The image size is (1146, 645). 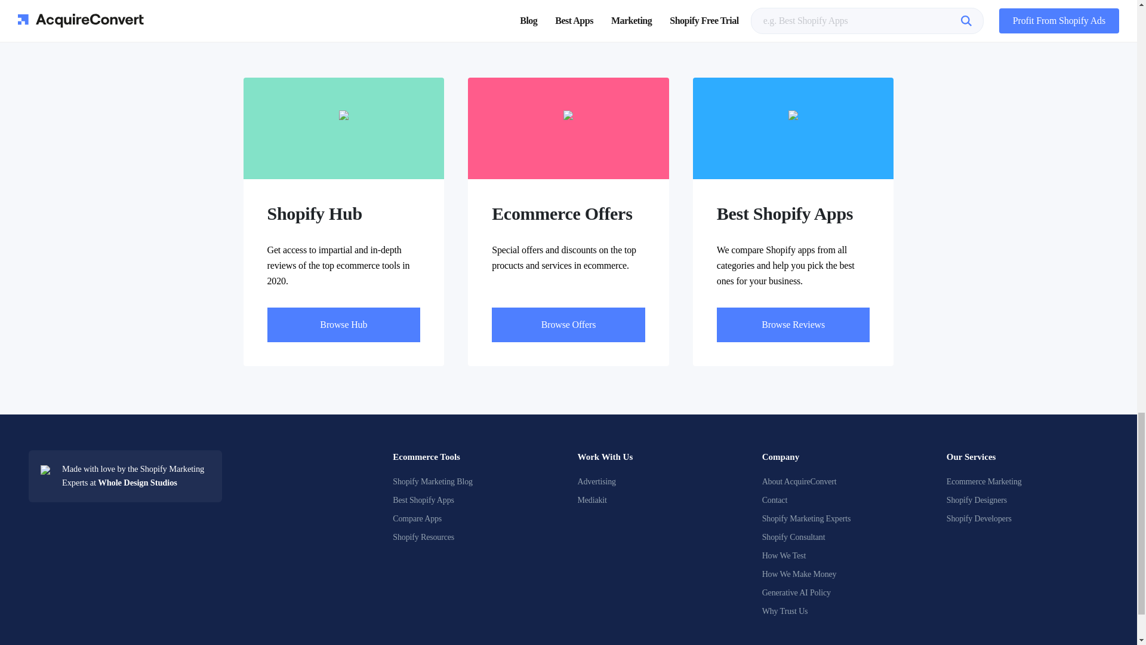 What do you see at coordinates (423, 500) in the screenshot?
I see `Best Shopify Apps` at bounding box center [423, 500].